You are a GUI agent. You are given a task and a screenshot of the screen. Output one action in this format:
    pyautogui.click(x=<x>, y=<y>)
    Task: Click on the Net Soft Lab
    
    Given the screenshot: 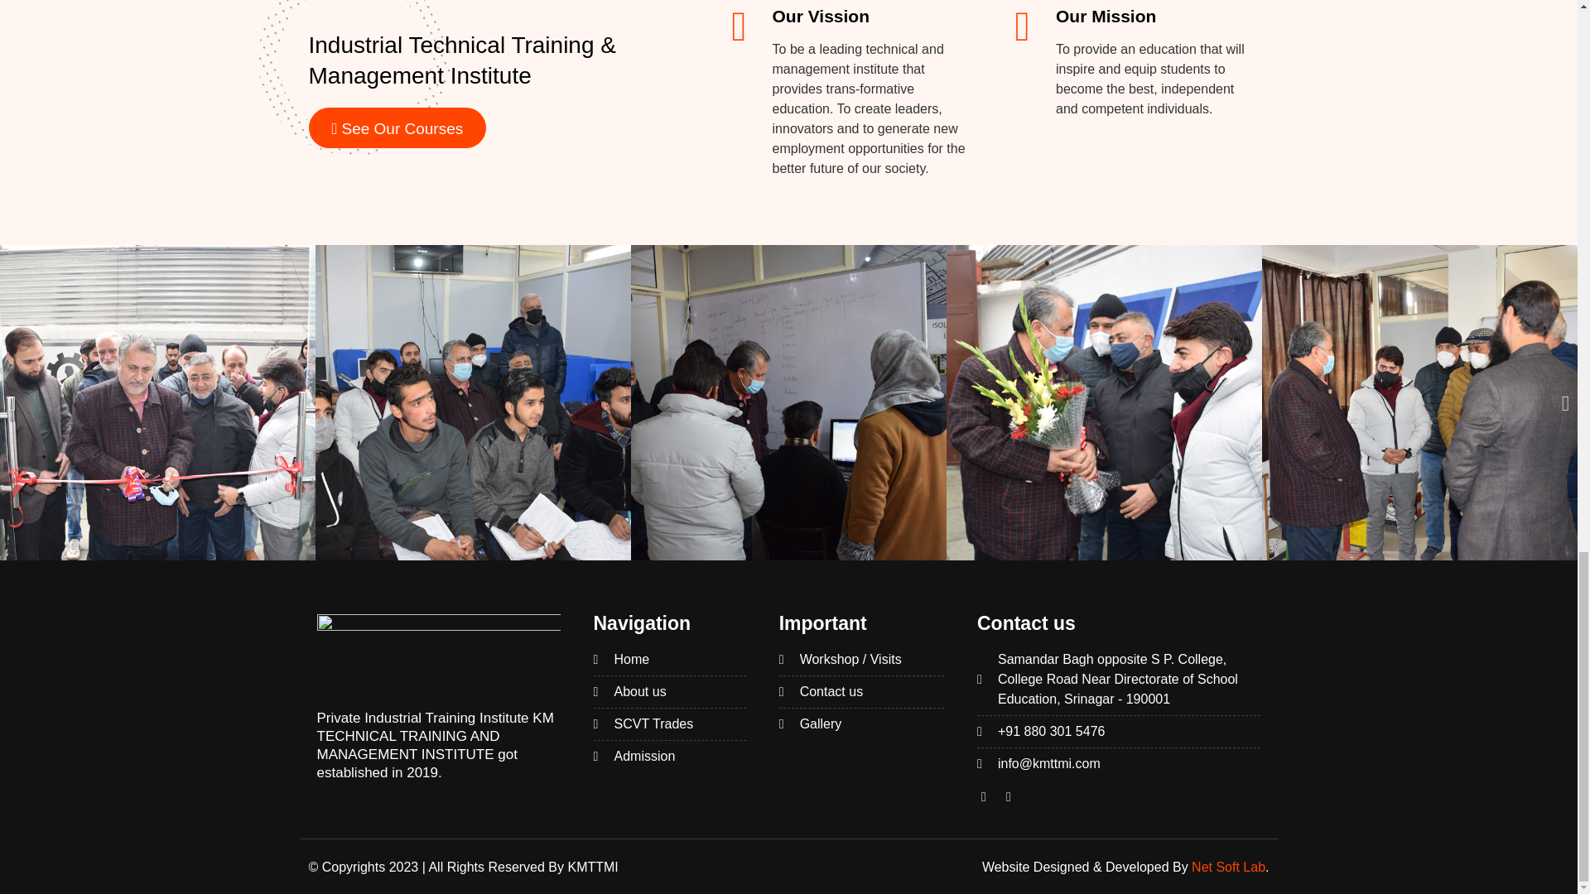 What is the action you would take?
    pyautogui.click(x=1228, y=867)
    